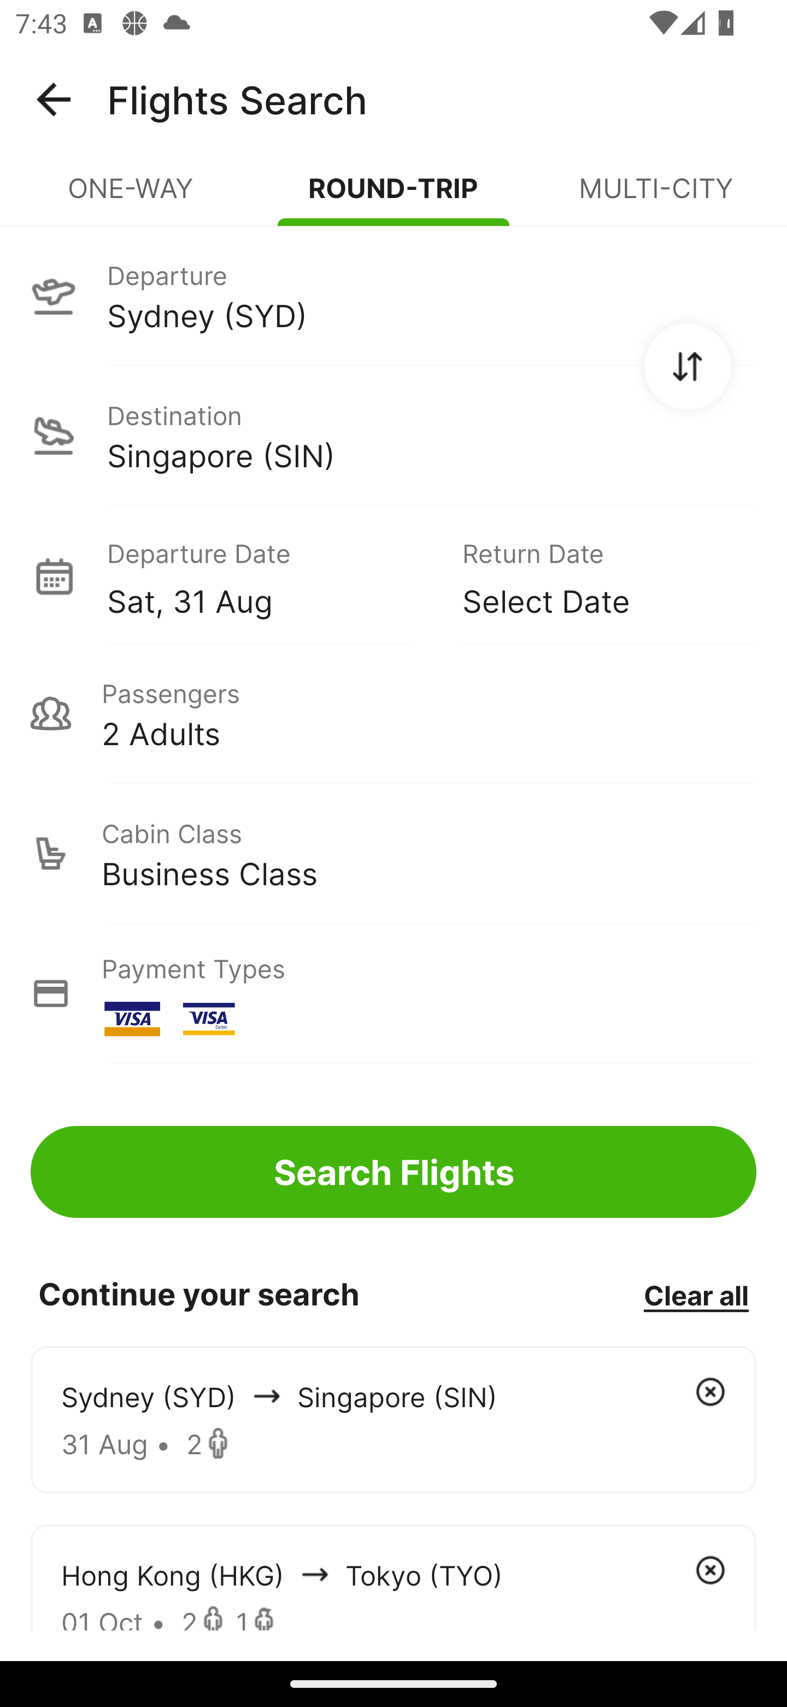 The height and width of the screenshot is (1707, 787). Describe the element at coordinates (393, 713) in the screenshot. I see `Passengers 2 Adults` at that location.